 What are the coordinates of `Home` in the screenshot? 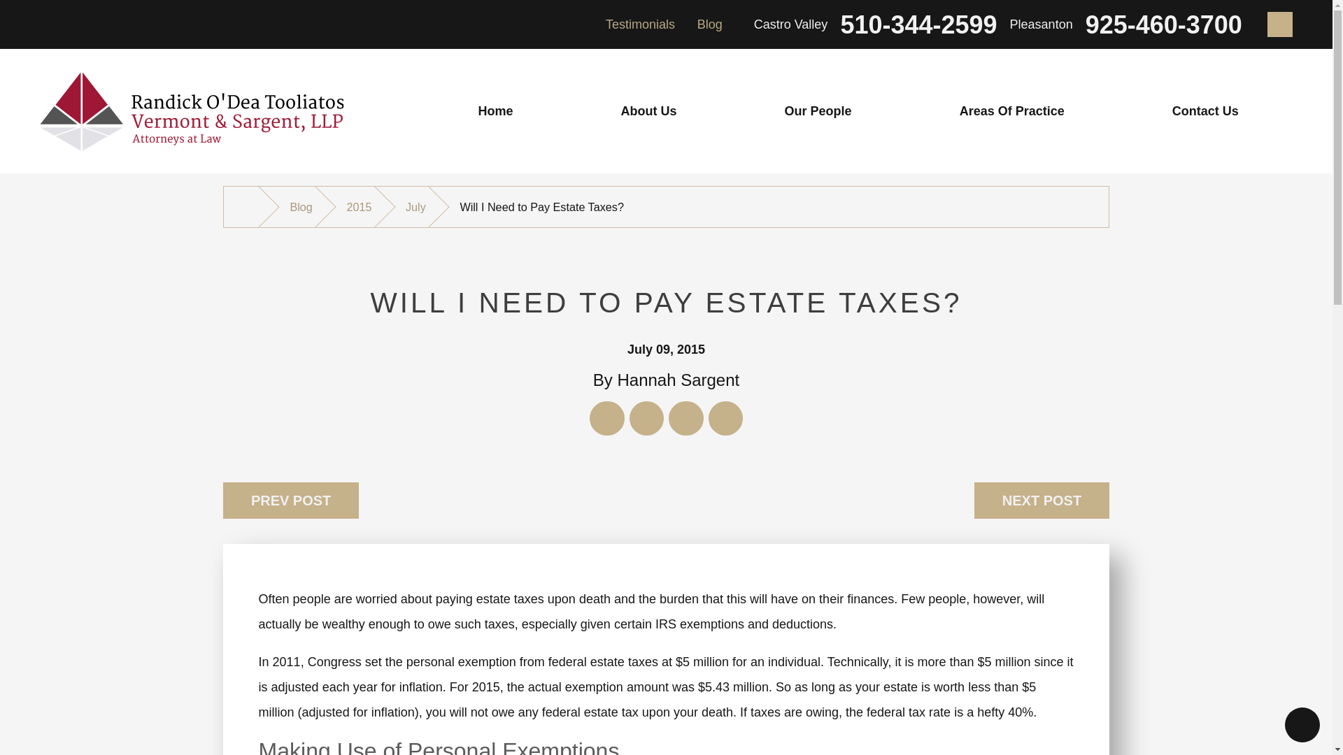 It's located at (495, 111).